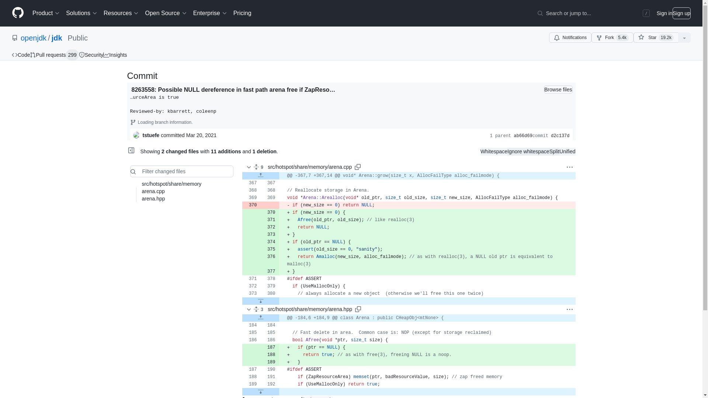 The height and width of the screenshot is (398, 708). I want to click on Product, so click(46, 13).